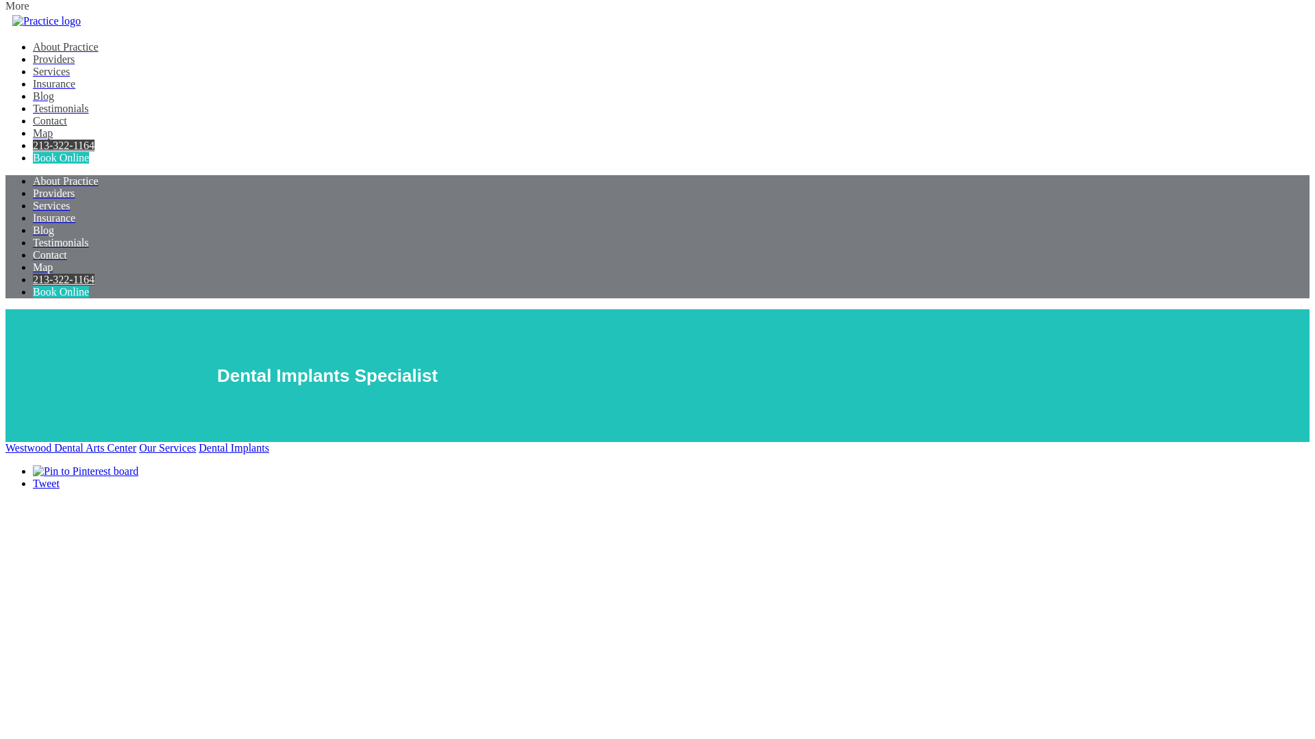 This screenshot has width=1315, height=739. Describe the element at coordinates (53, 83) in the screenshot. I see `Insurance` at that location.